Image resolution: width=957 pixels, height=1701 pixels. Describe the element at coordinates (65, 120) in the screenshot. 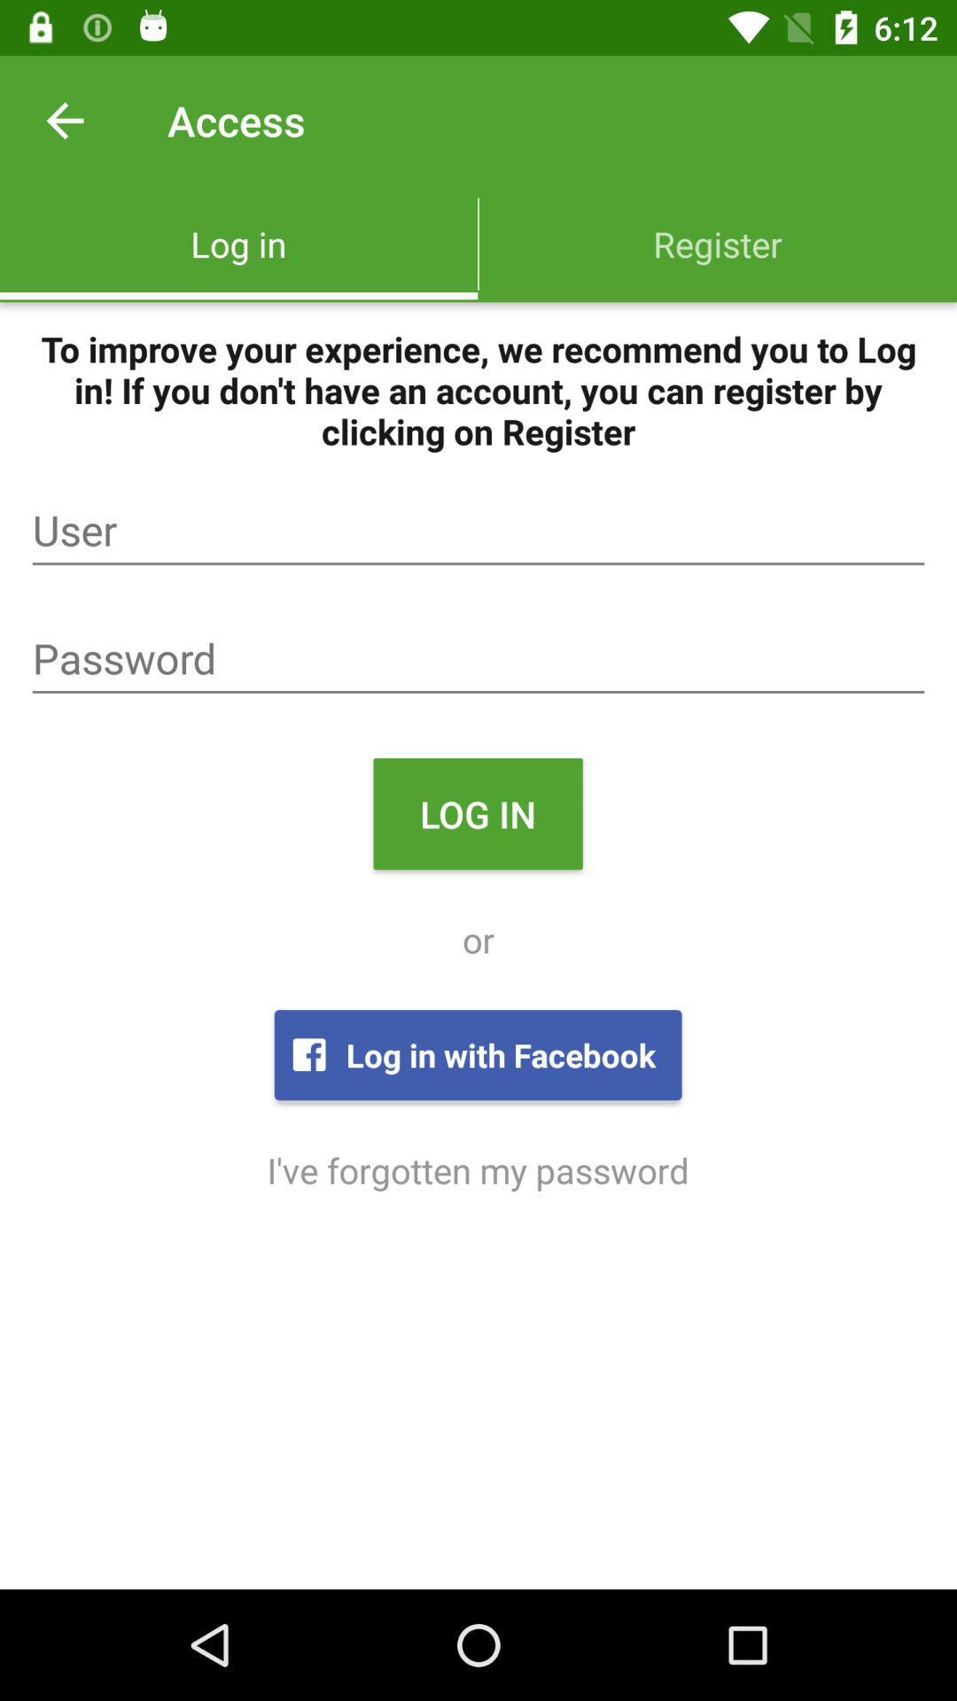

I see `turn off icon to the left of access item` at that location.